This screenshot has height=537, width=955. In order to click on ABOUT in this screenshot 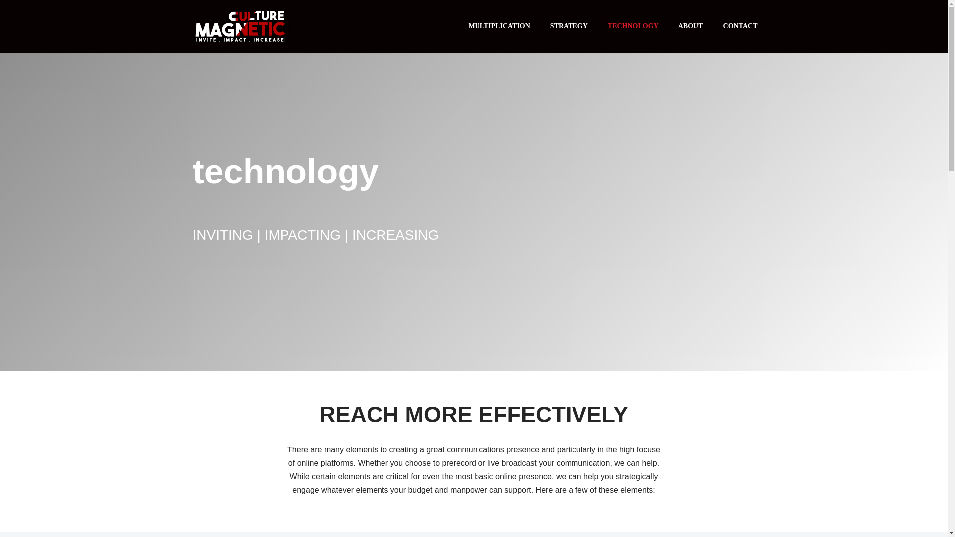, I will do `click(690, 26)`.